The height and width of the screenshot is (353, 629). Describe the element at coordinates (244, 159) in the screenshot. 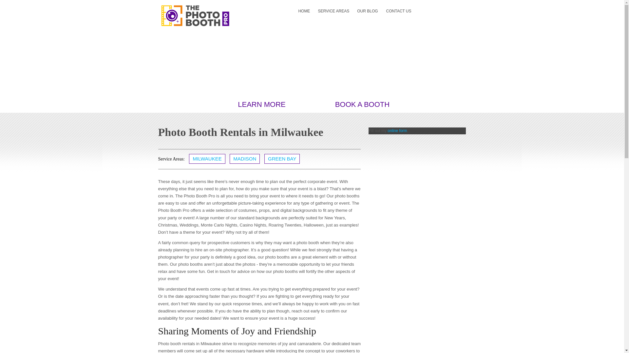

I see `MADISON` at that location.